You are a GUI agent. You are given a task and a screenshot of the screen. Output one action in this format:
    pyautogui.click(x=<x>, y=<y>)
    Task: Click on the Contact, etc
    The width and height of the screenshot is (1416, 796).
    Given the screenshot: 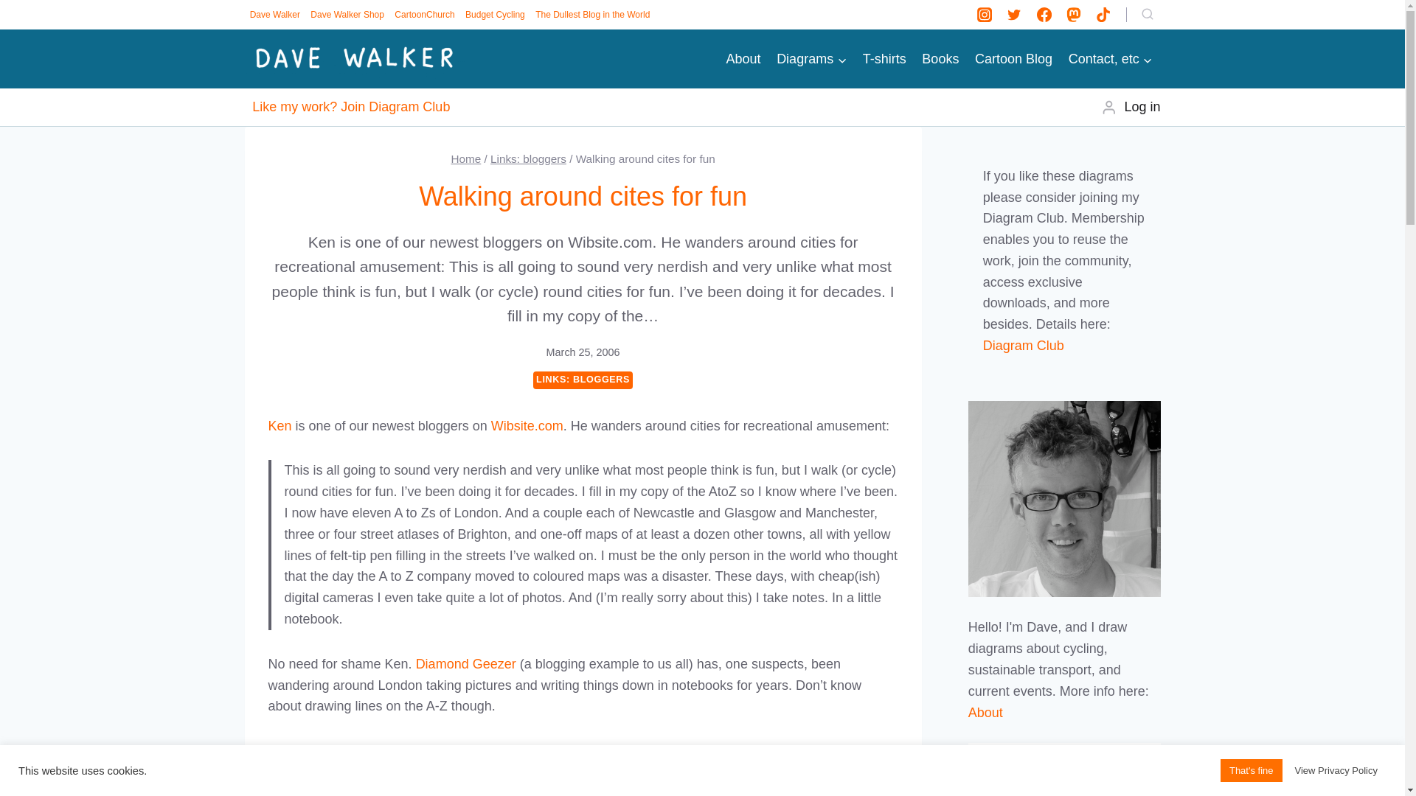 What is the action you would take?
    pyautogui.click(x=1111, y=59)
    